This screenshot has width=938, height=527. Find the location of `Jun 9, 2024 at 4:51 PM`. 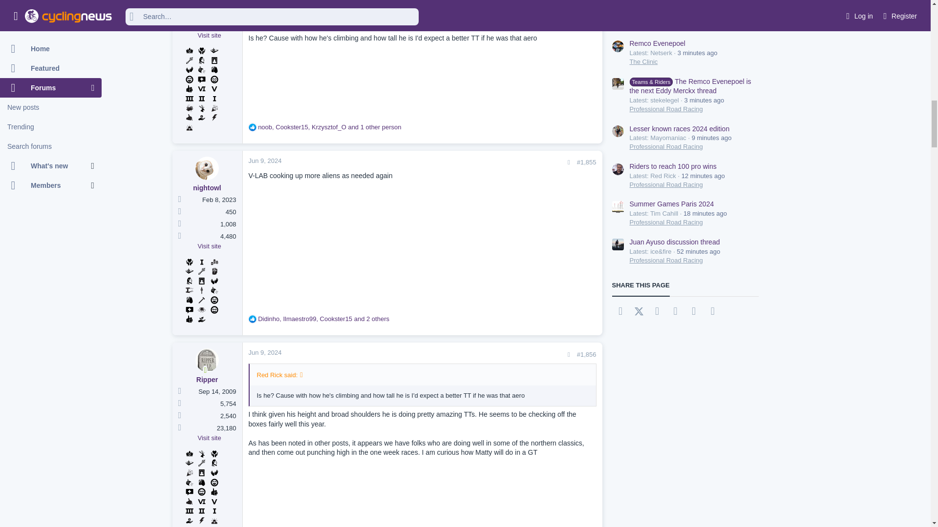

Jun 9, 2024 at 4:51 PM is located at coordinates (265, 160).